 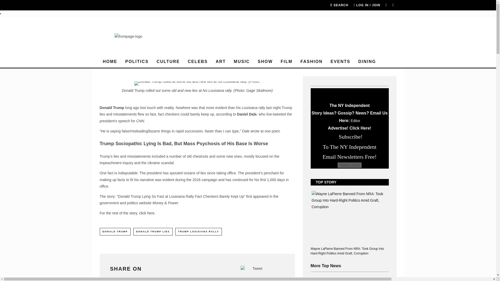 What do you see at coordinates (339, 5) in the screenshot?
I see `Search` at bounding box center [339, 5].